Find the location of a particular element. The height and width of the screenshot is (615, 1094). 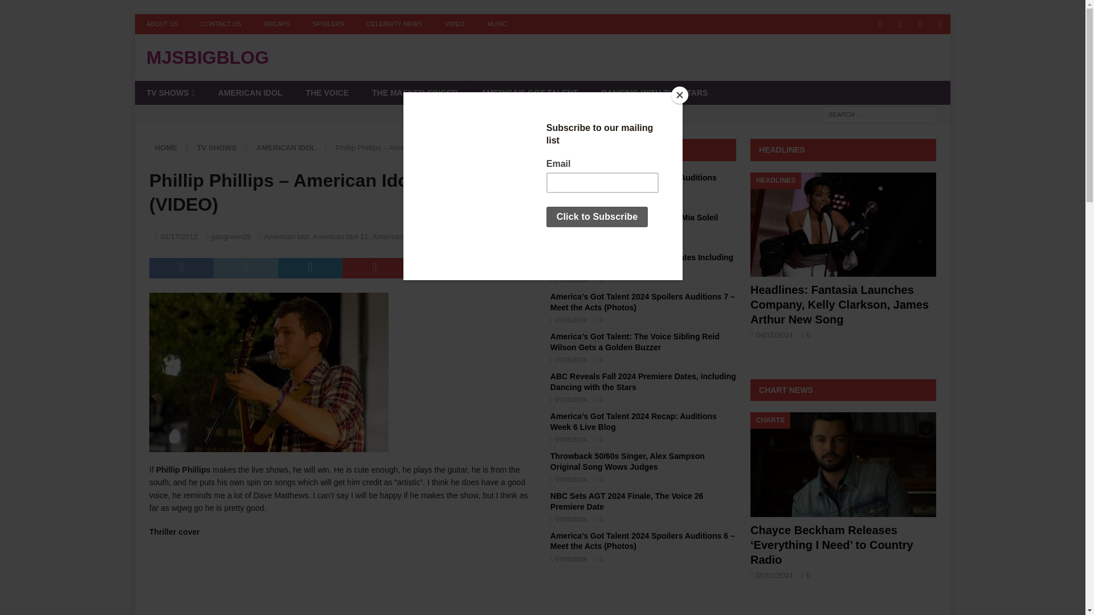

TV SHOWS is located at coordinates (170, 92).